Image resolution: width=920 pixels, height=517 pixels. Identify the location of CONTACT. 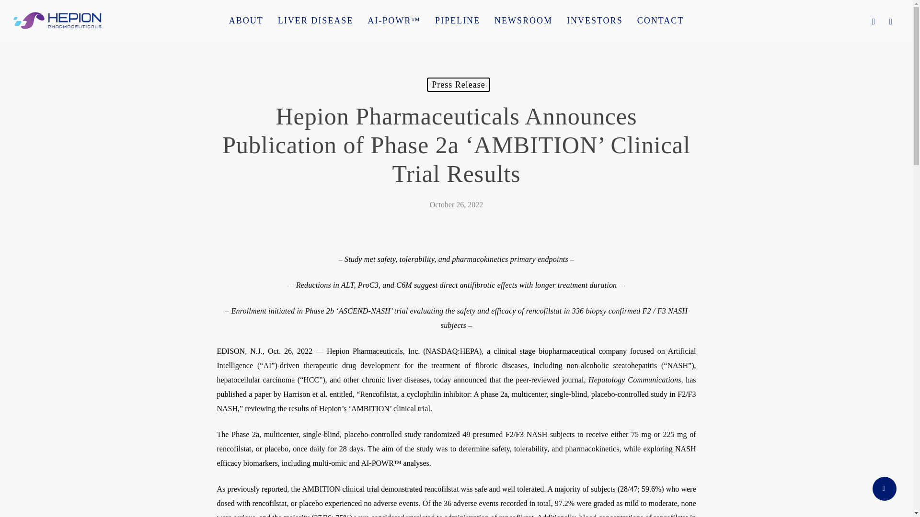
(661, 20).